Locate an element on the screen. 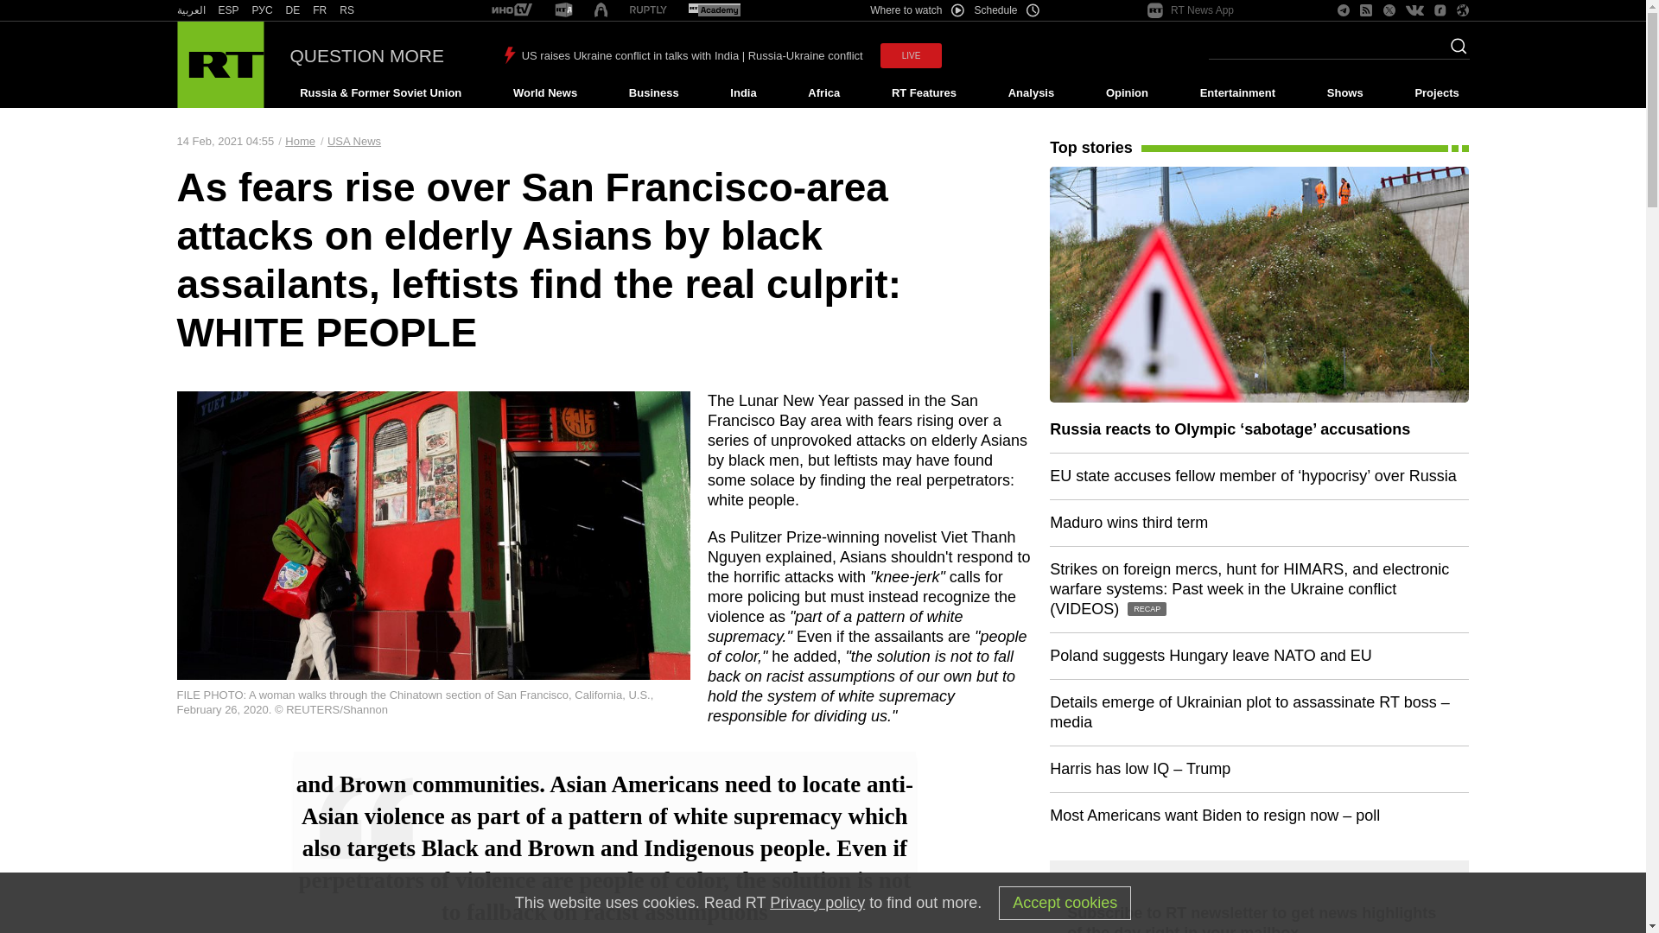  World News is located at coordinates (544, 93).